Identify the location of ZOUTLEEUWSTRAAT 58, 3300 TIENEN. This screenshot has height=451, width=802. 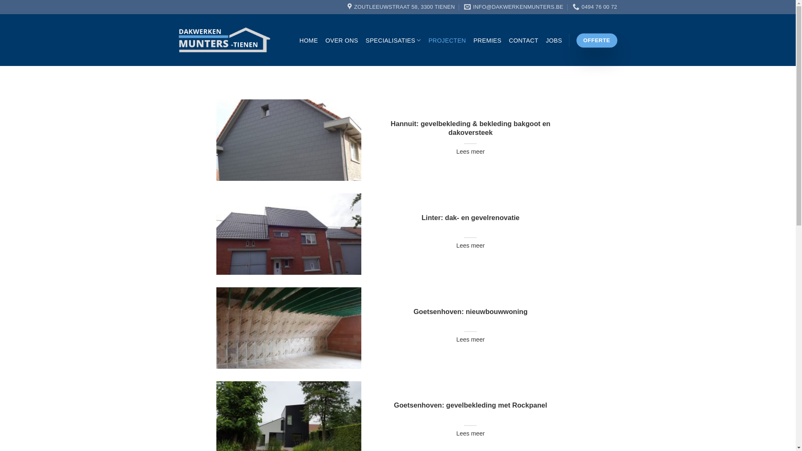
(401, 7).